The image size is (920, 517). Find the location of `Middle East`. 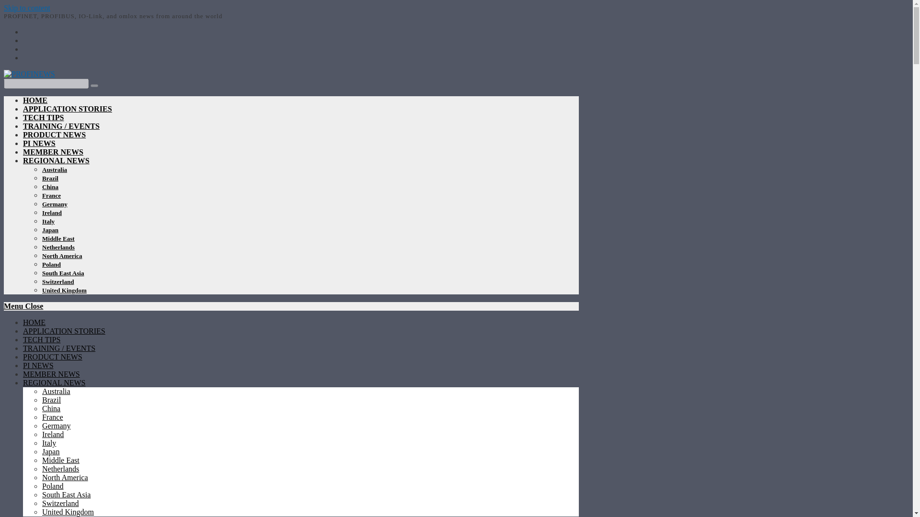

Middle East is located at coordinates (58, 238).